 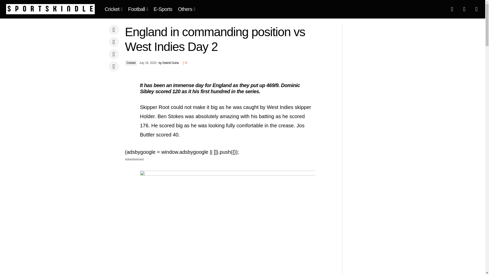 I want to click on E-Sports, so click(x=163, y=9).